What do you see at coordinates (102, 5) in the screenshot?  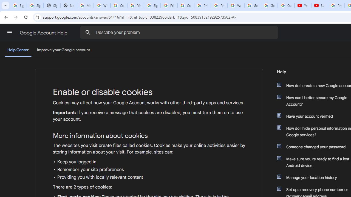 I see `Who is my administrator? - Google Account Help` at bounding box center [102, 5].